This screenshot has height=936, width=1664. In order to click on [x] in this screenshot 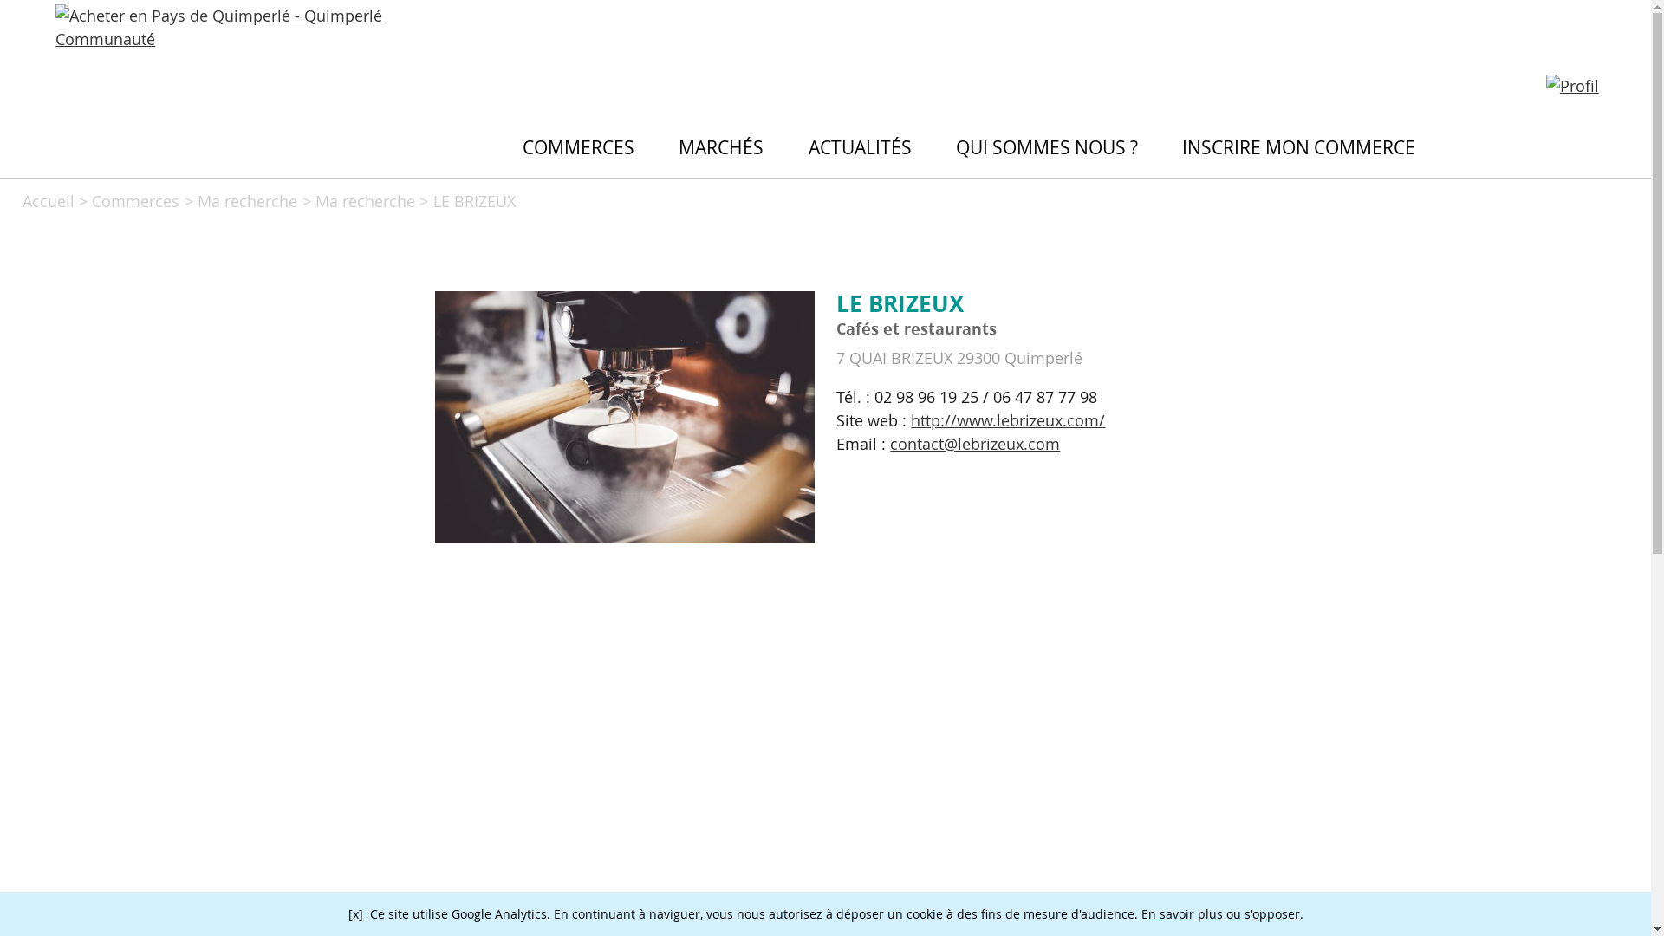, I will do `click(355, 913)`.